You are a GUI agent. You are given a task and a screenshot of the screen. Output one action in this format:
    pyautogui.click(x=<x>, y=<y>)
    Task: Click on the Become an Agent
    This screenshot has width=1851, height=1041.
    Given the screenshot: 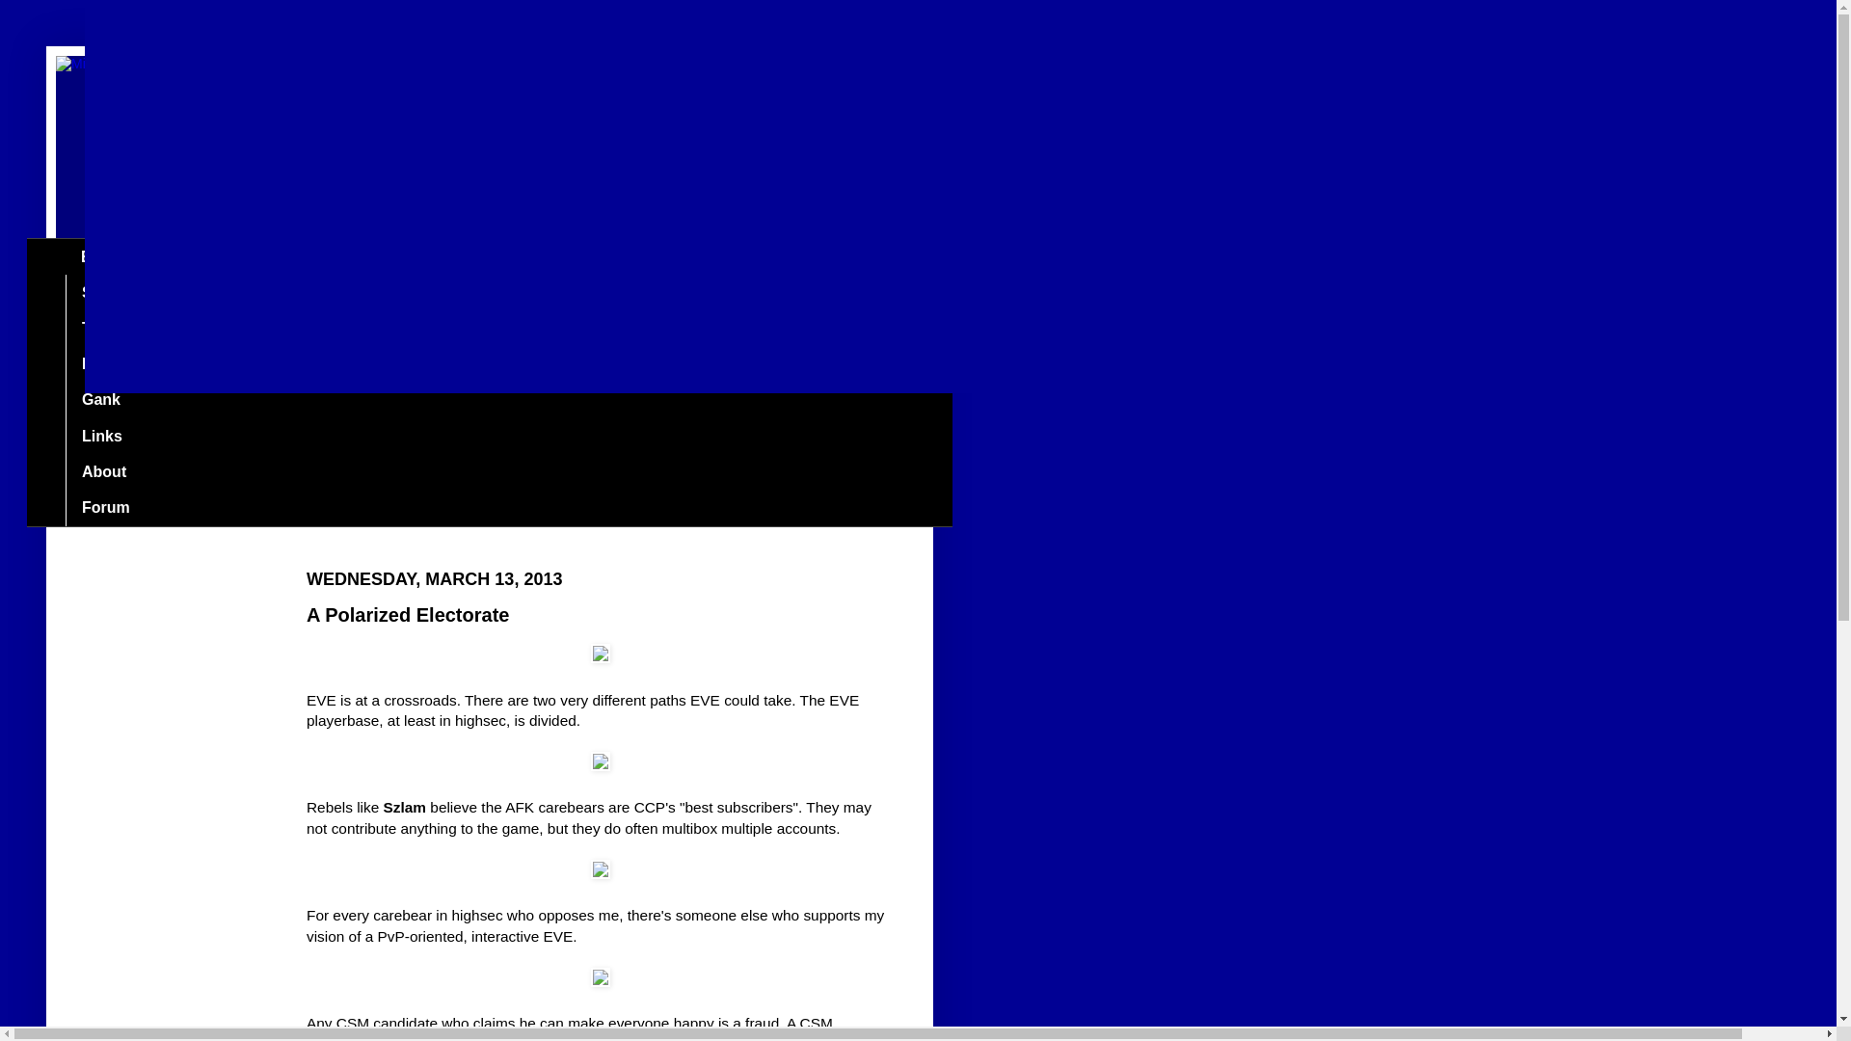 What is the action you would take?
    pyautogui.click(x=147, y=364)
    